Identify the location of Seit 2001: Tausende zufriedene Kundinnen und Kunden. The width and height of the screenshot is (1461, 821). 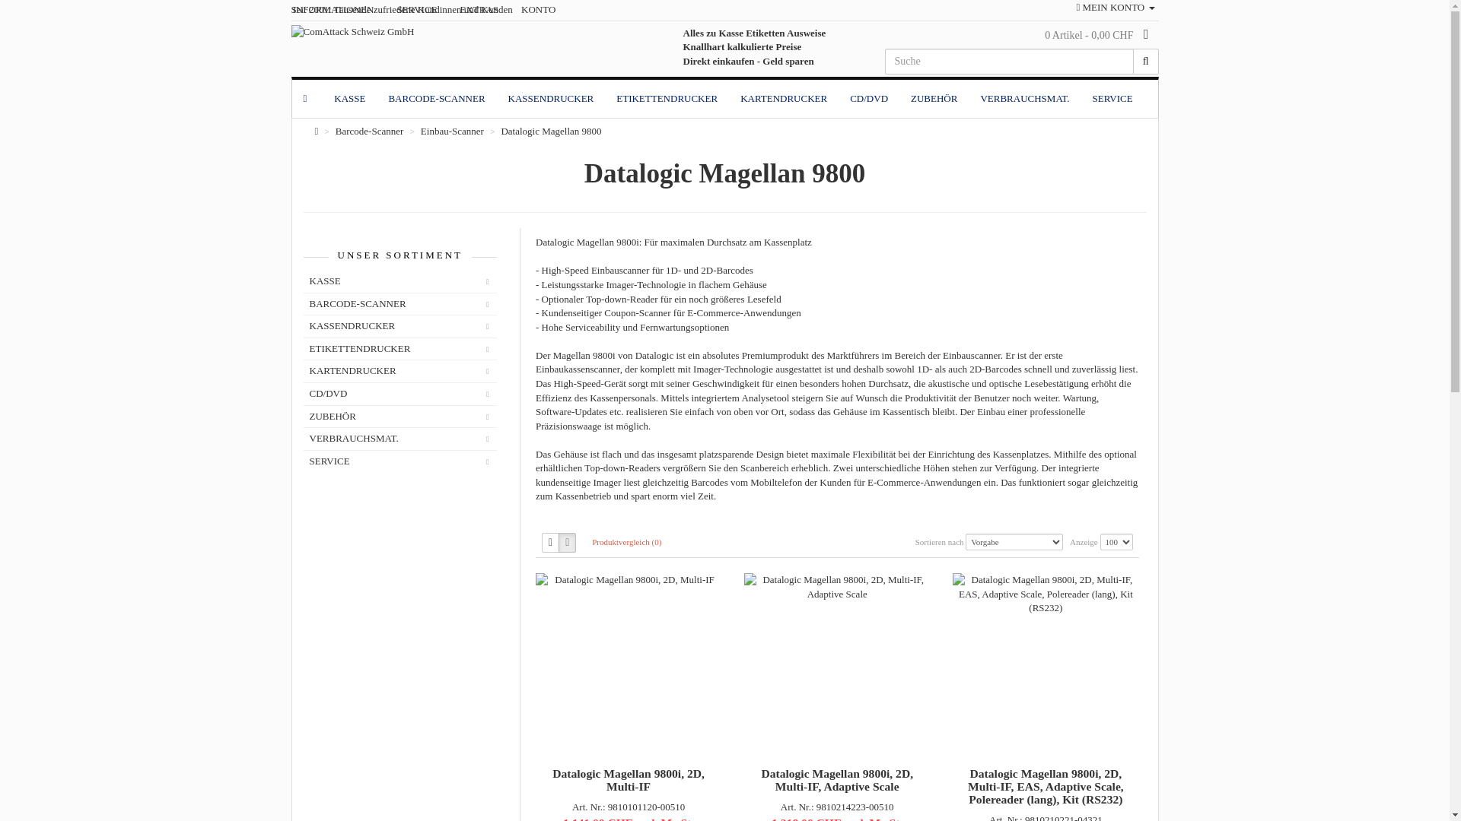
(402, 9).